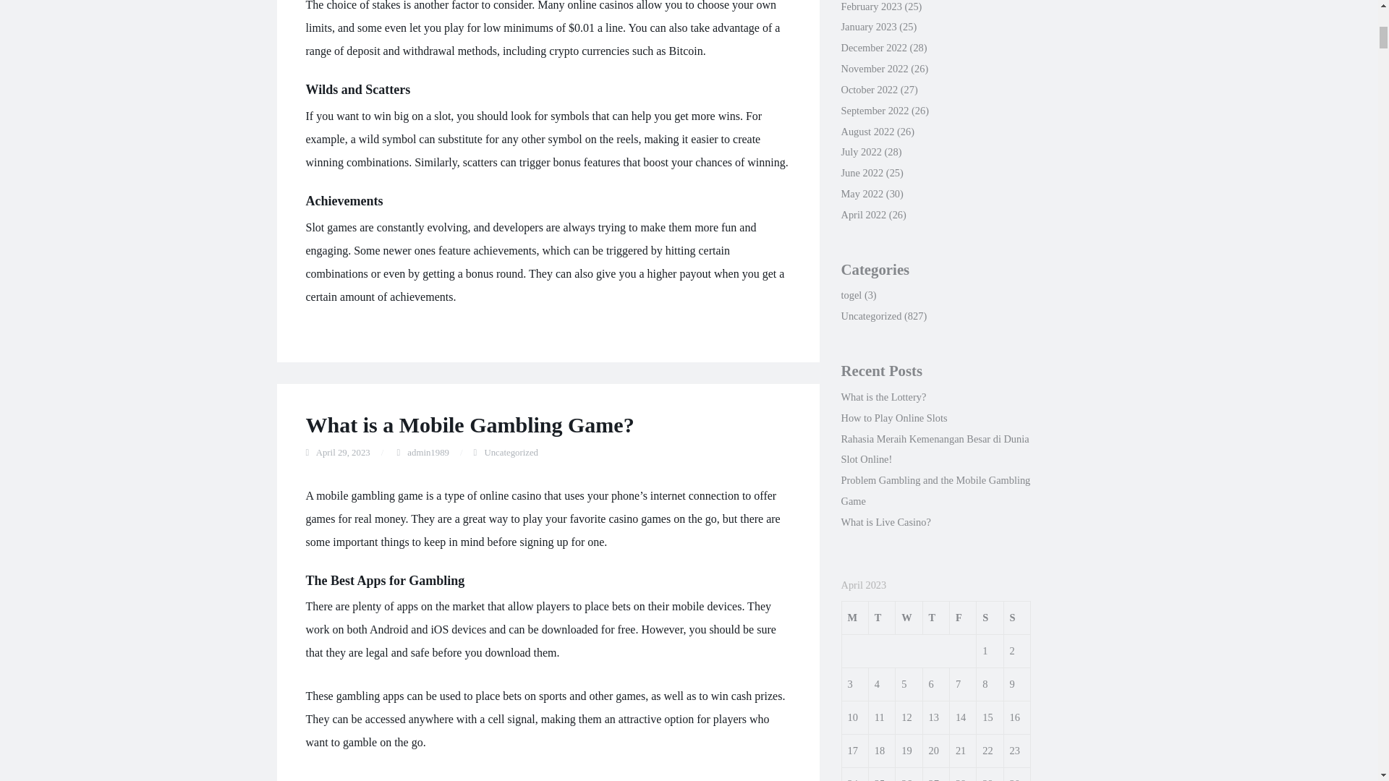  Describe the element at coordinates (428, 452) in the screenshot. I see `admin1989` at that location.